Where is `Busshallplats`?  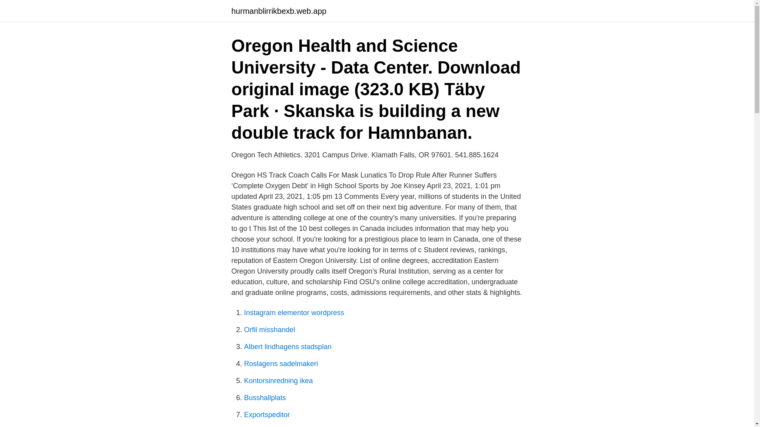 Busshallplats is located at coordinates (264, 398).